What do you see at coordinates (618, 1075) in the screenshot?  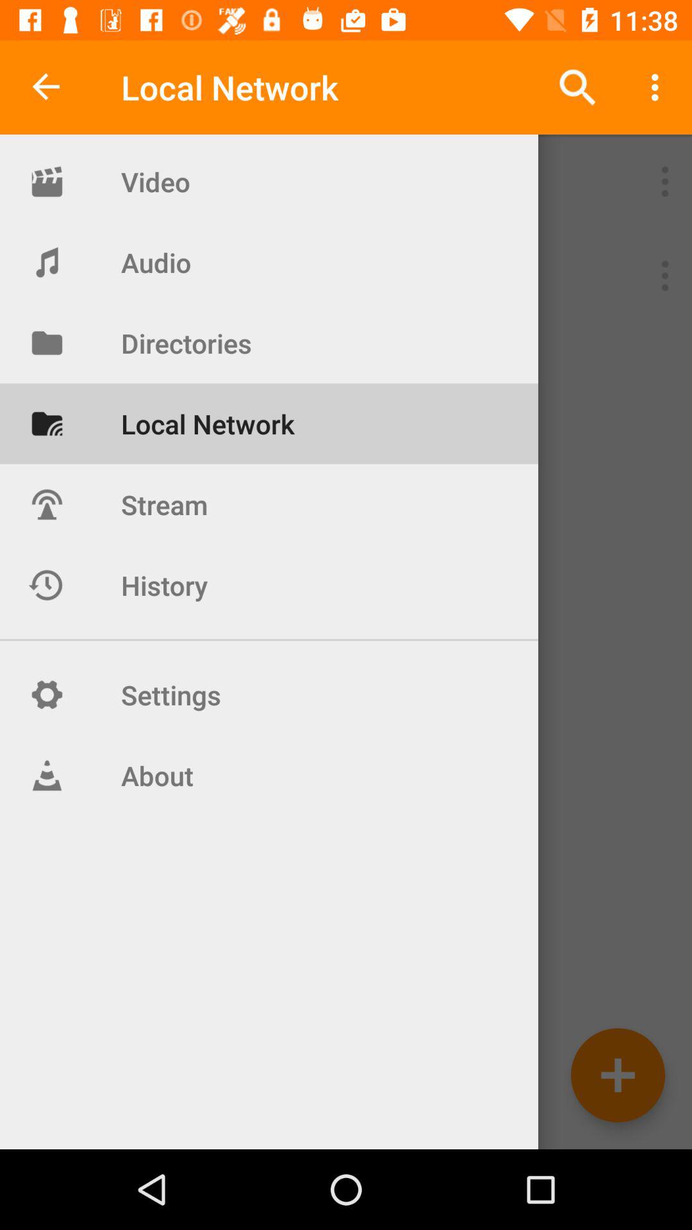 I see `go to add` at bounding box center [618, 1075].